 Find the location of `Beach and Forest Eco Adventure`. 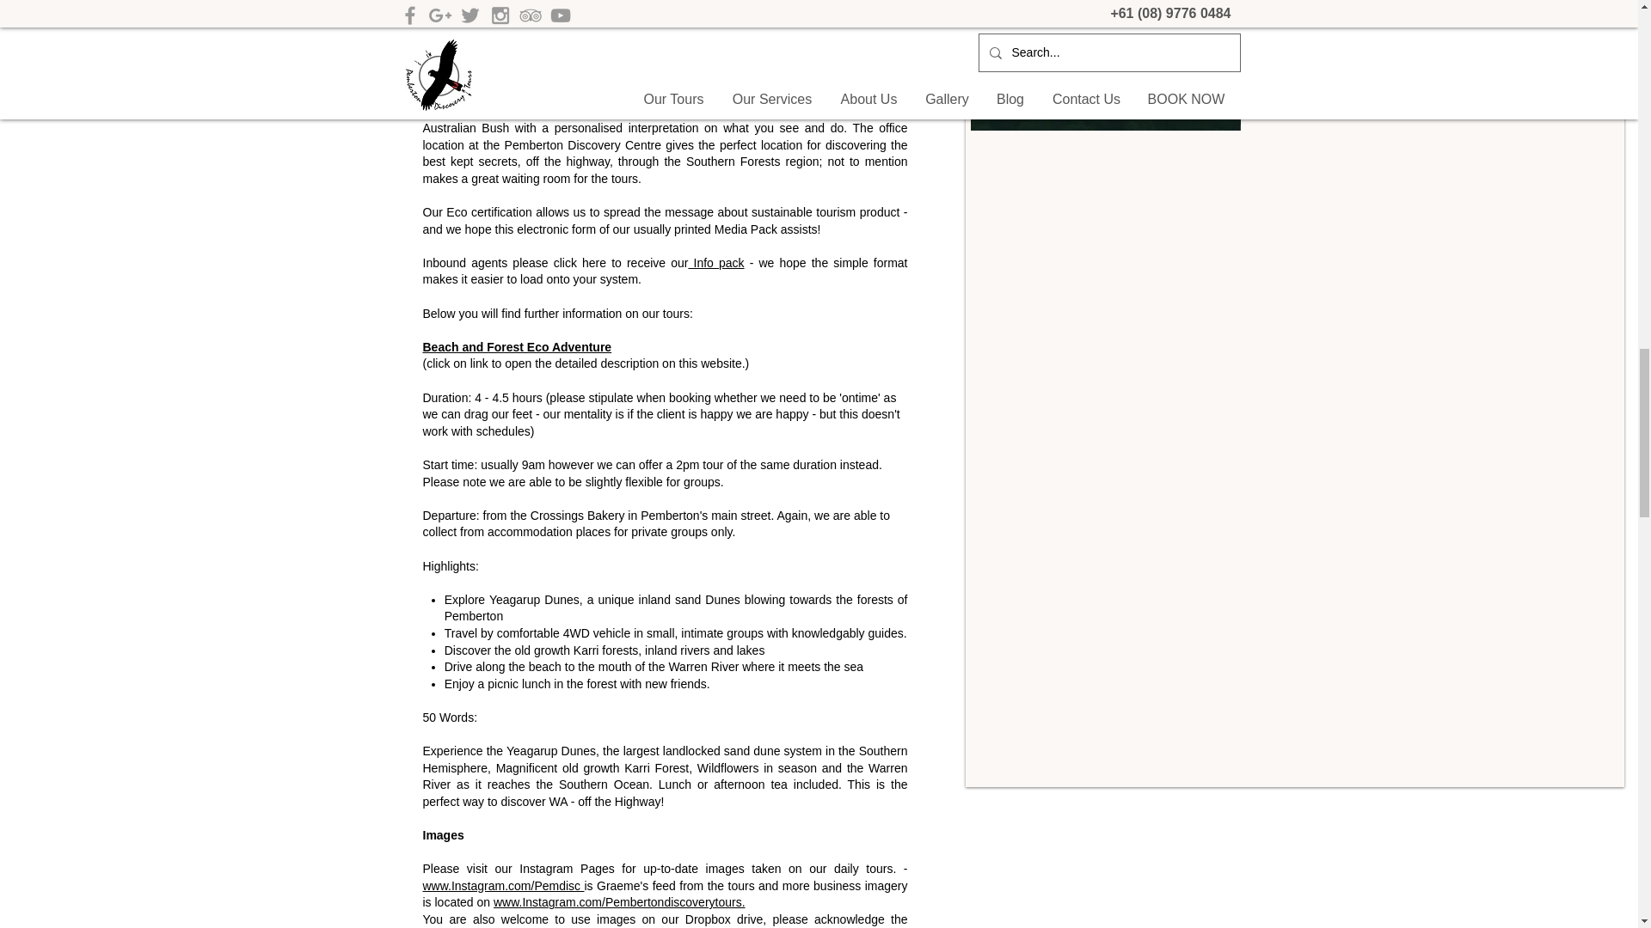

Beach and Forest Eco Adventure is located at coordinates (518, 347).